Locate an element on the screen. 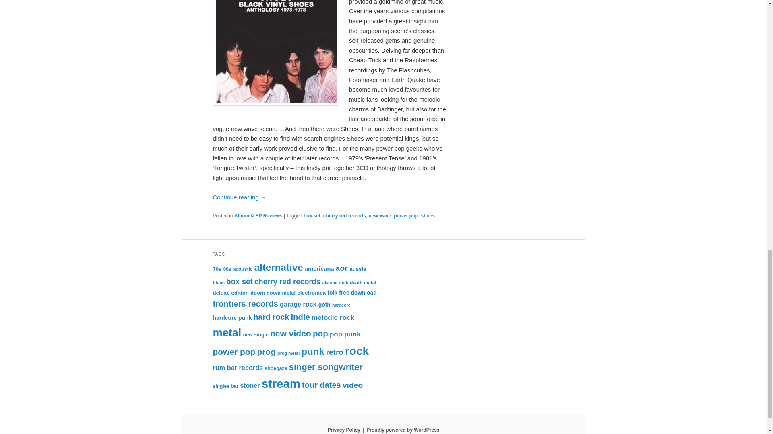  power pop is located at coordinates (406, 216).